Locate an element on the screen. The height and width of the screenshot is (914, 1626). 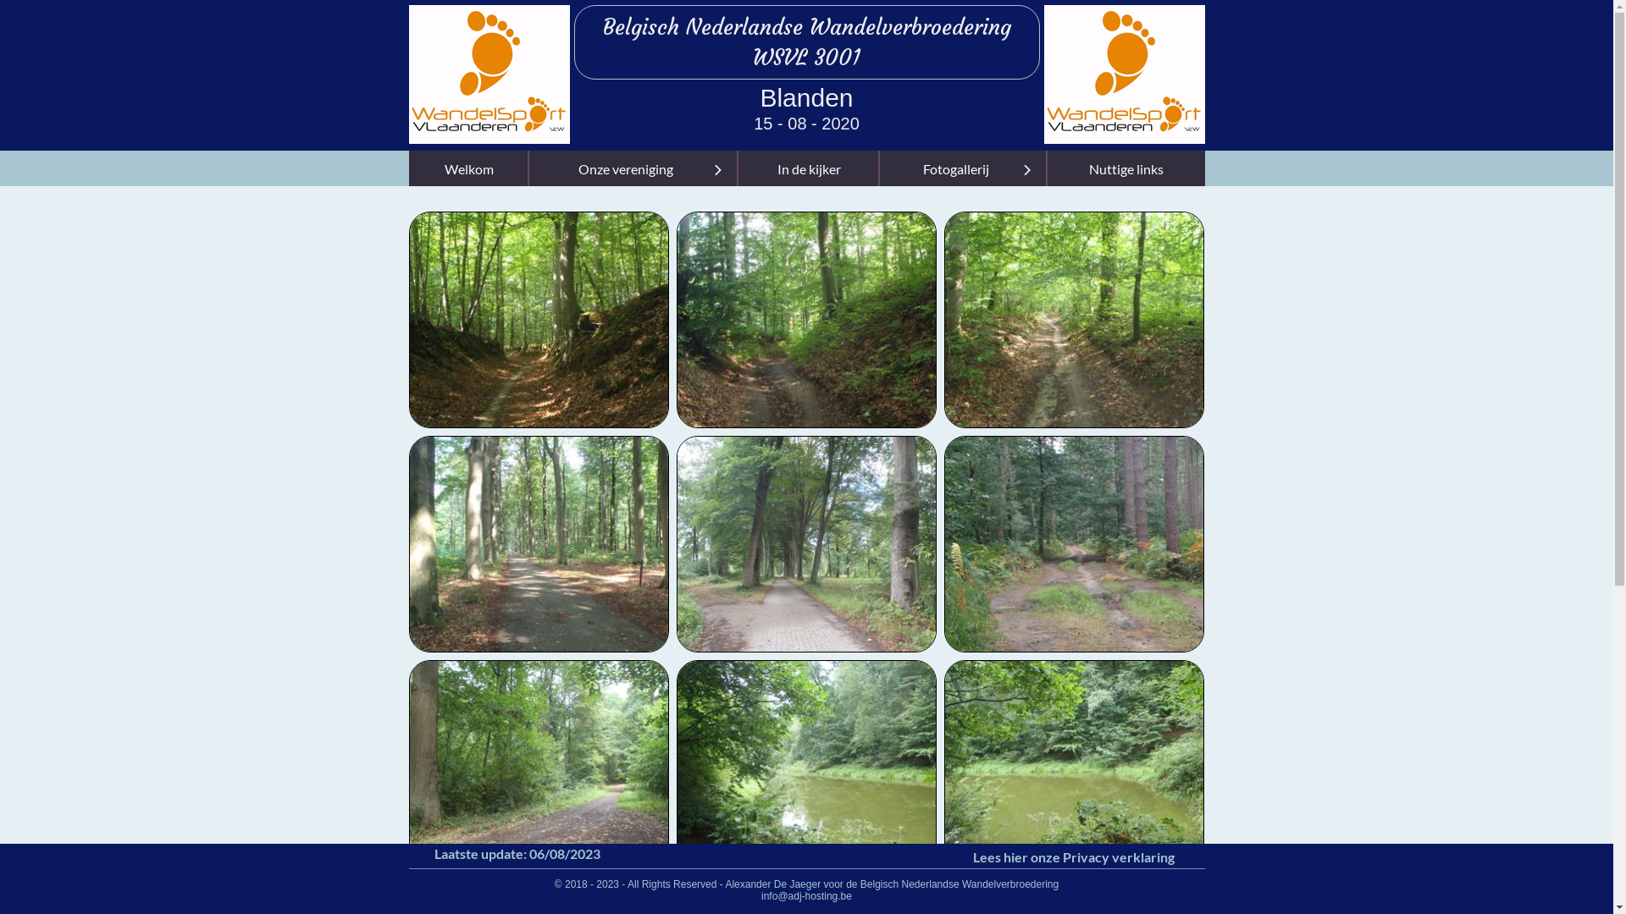
Fotogallerij is located at coordinates (964, 168).